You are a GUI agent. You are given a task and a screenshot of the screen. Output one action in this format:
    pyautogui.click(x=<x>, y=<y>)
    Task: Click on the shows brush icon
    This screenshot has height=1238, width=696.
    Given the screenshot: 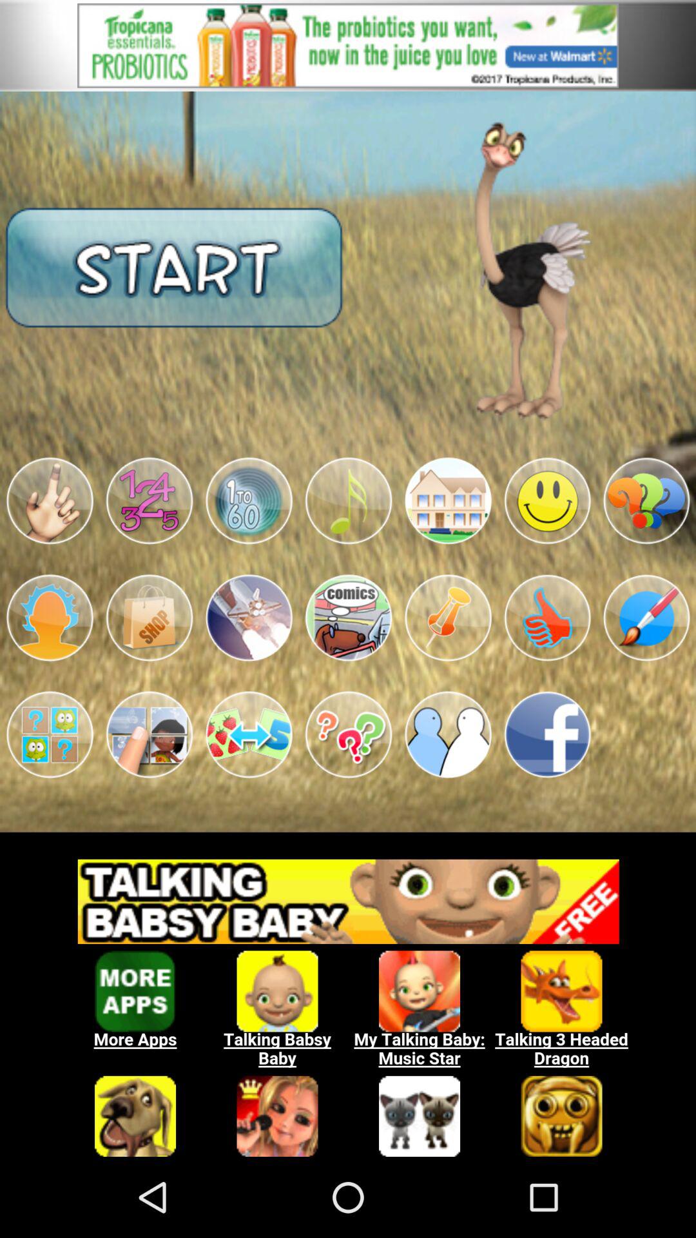 What is the action you would take?
    pyautogui.click(x=646, y=618)
    